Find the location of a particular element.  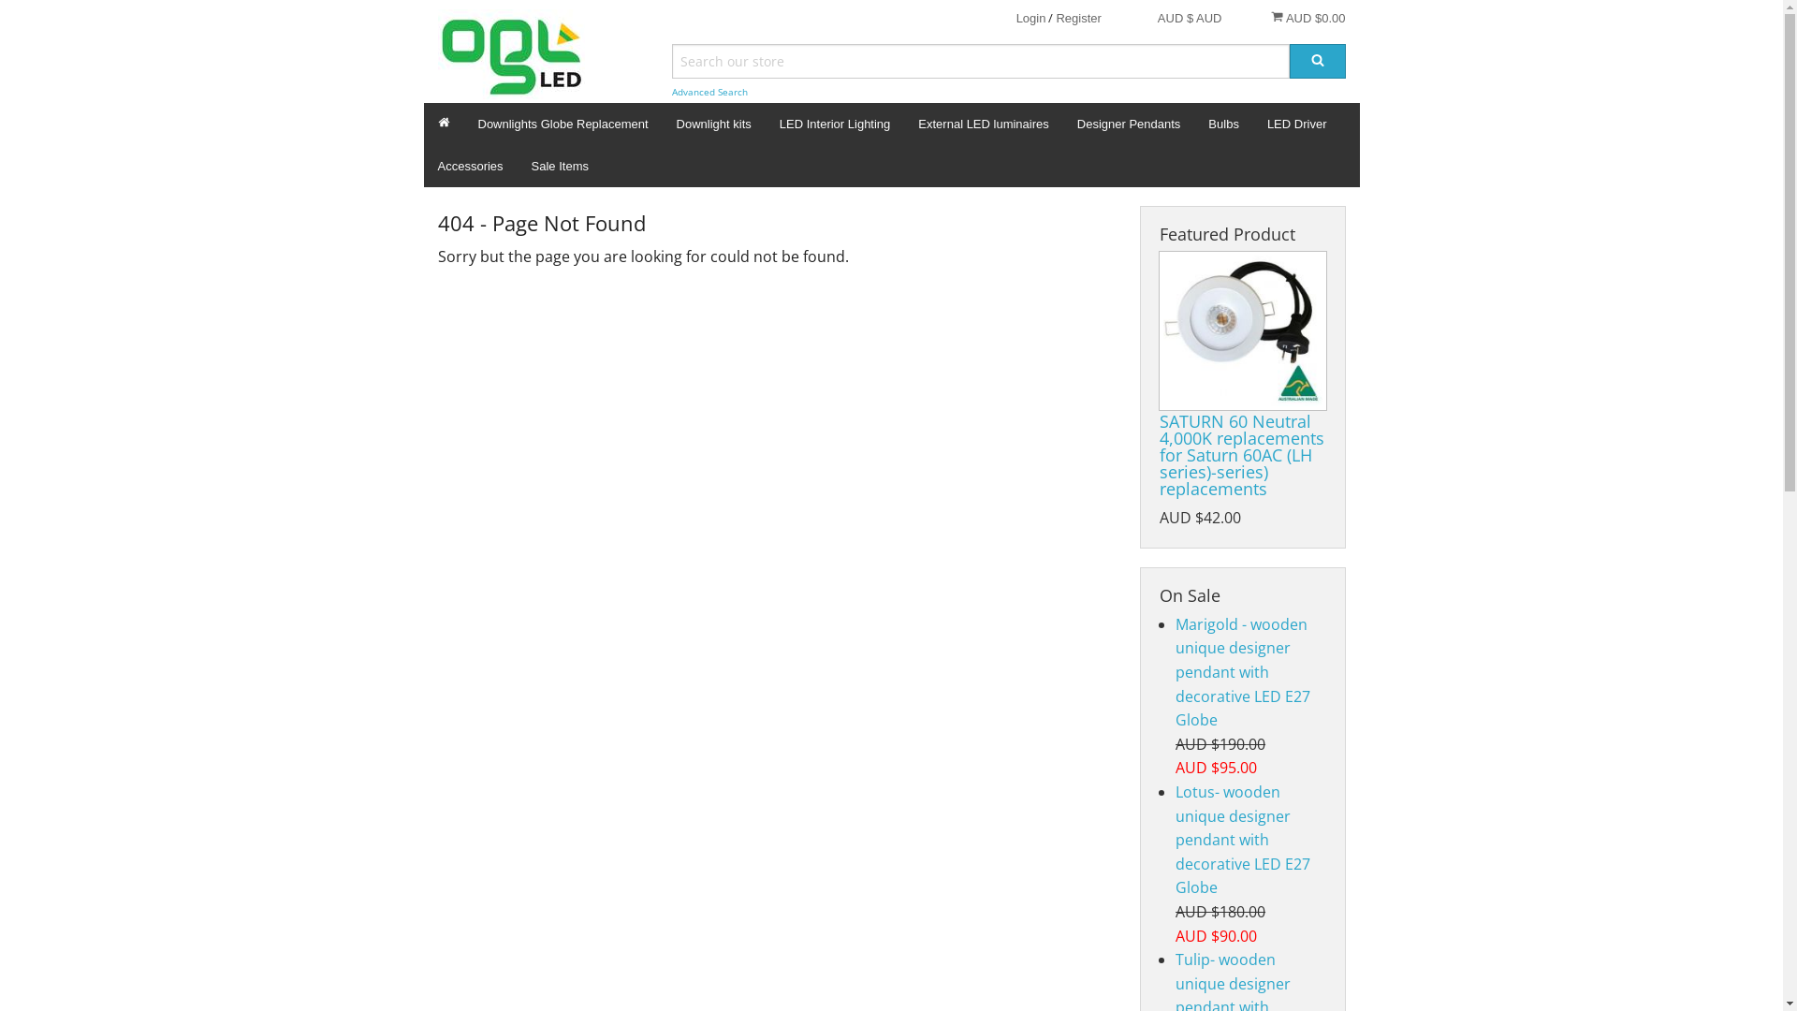

LED Interior Lighting is located at coordinates (835, 124).